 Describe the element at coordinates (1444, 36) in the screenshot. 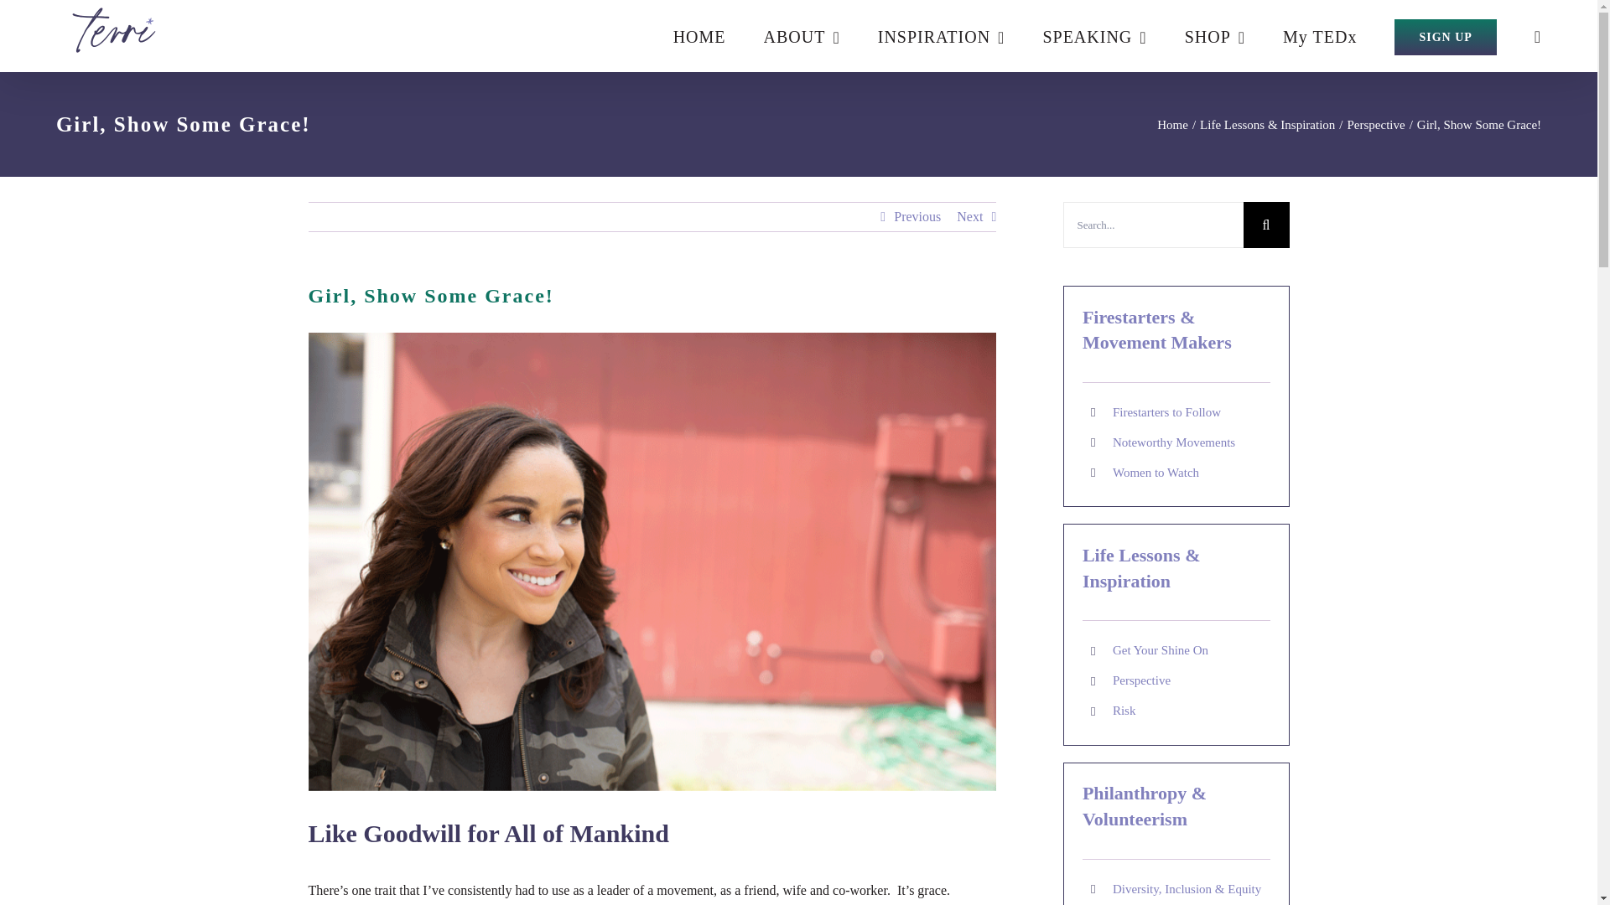

I see `SIGN UP` at that location.